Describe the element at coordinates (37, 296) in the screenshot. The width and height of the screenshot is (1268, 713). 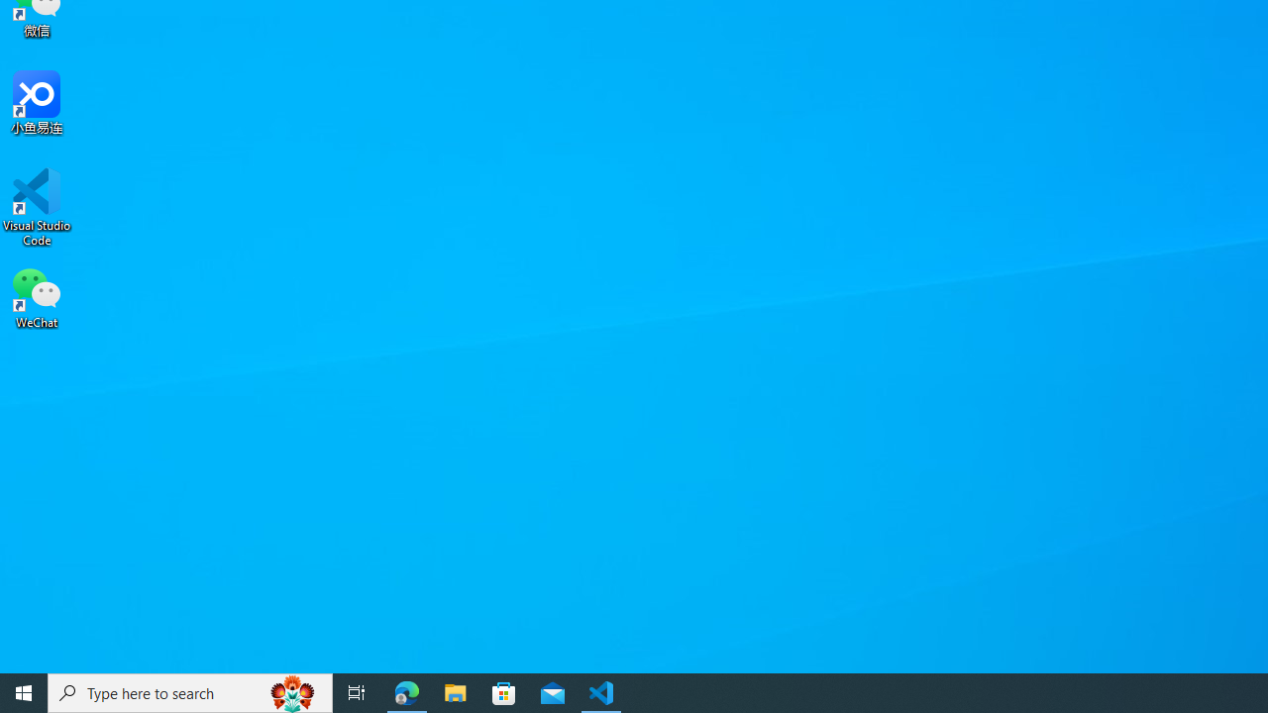
I see `WeChat` at that location.